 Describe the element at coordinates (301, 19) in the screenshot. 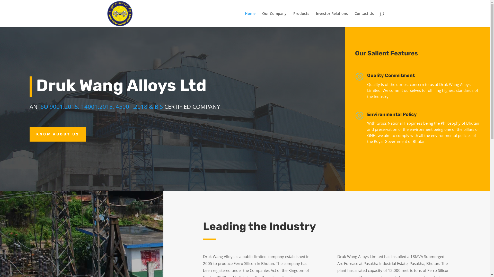

I see `Products` at that location.